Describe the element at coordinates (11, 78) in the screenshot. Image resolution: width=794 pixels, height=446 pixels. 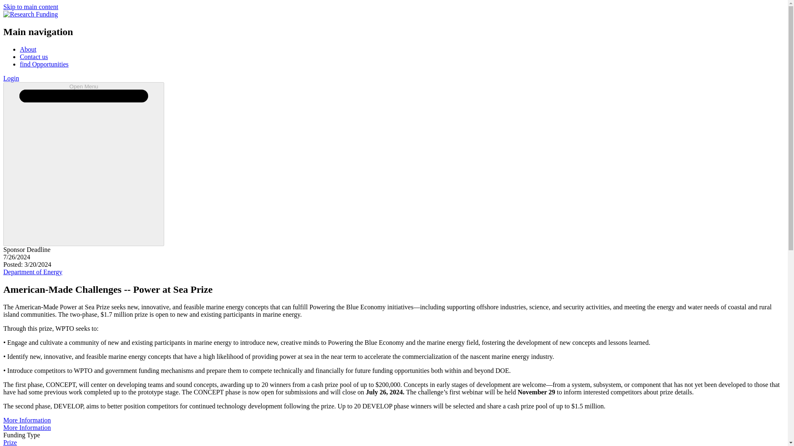
I see `Login` at that location.